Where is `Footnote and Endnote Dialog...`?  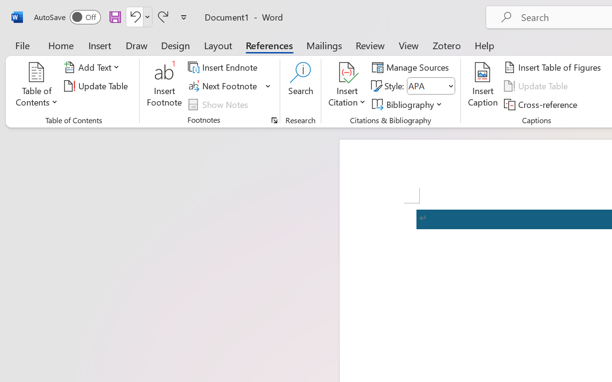
Footnote and Endnote Dialog... is located at coordinates (274, 120).